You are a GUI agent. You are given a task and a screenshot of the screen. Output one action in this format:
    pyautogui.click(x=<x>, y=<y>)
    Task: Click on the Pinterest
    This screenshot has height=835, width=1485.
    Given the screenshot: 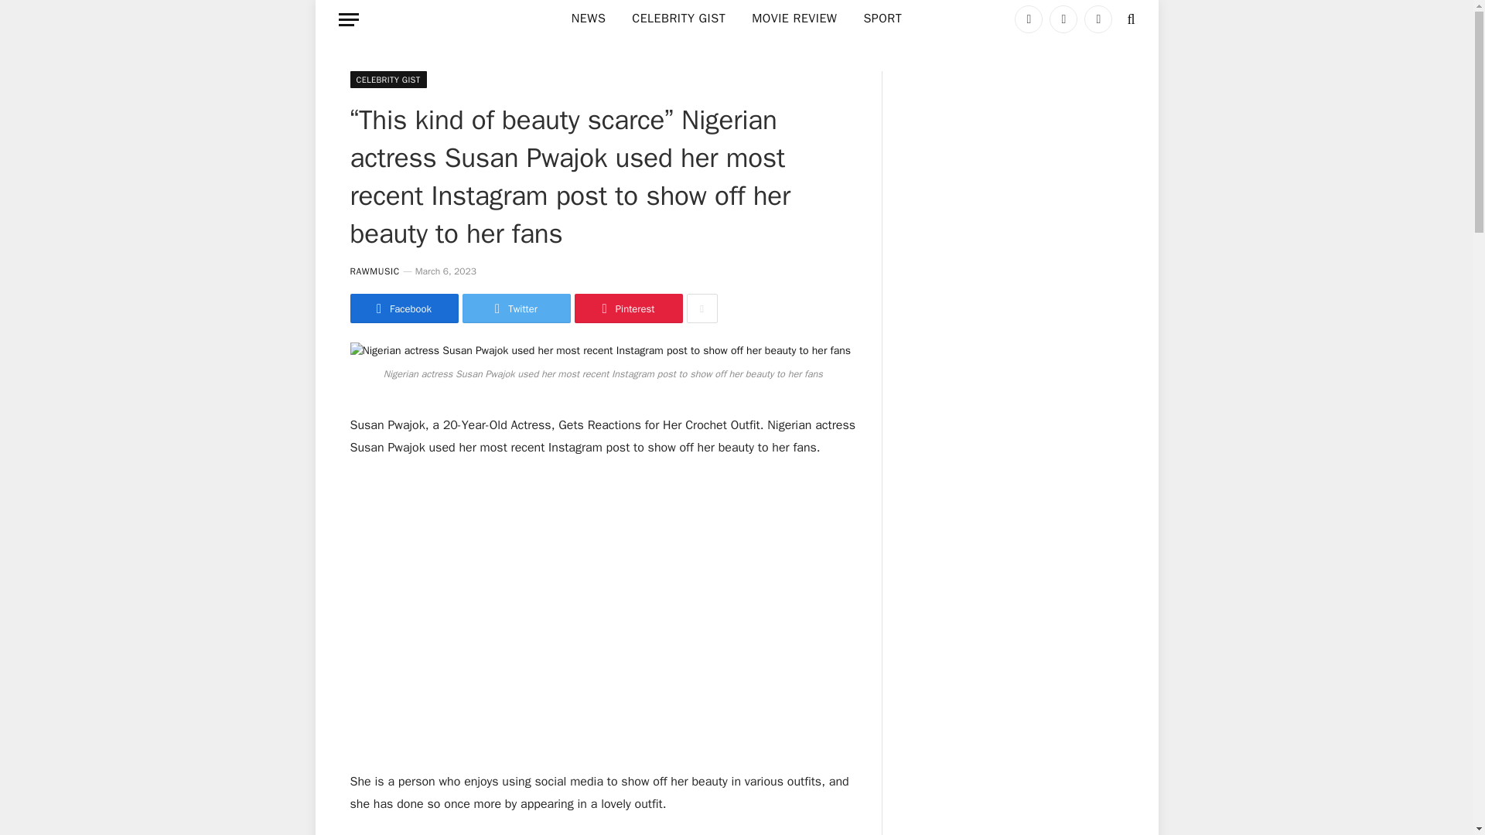 What is the action you would take?
    pyautogui.click(x=627, y=308)
    